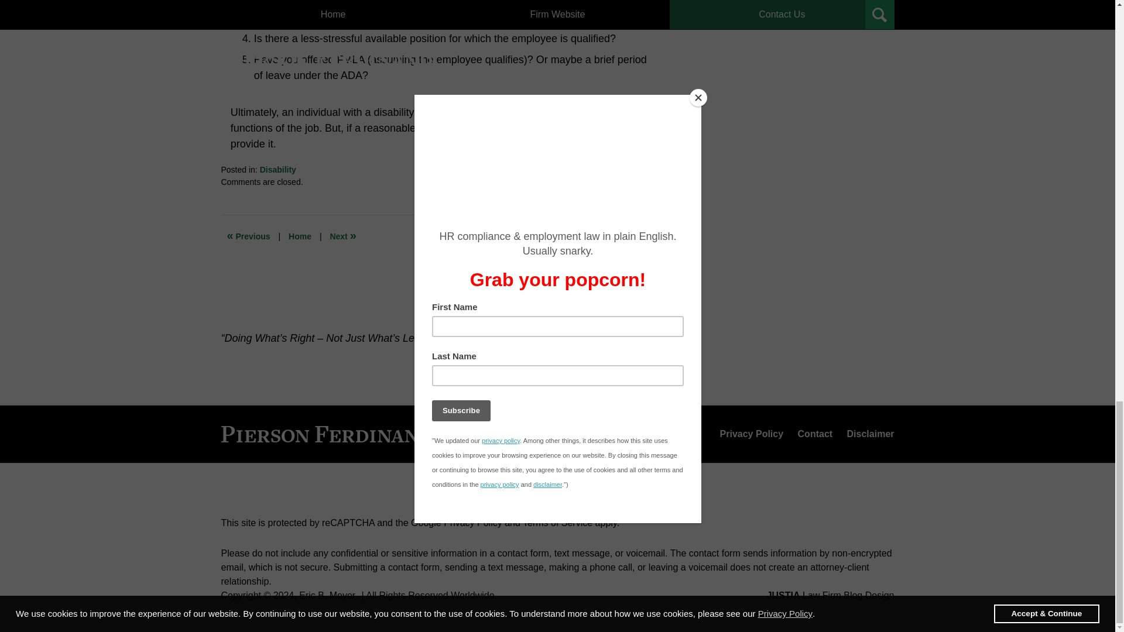 The image size is (1124, 632). What do you see at coordinates (473, 522) in the screenshot?
I see `Privacy Policy` at bounding box center [473, 522].